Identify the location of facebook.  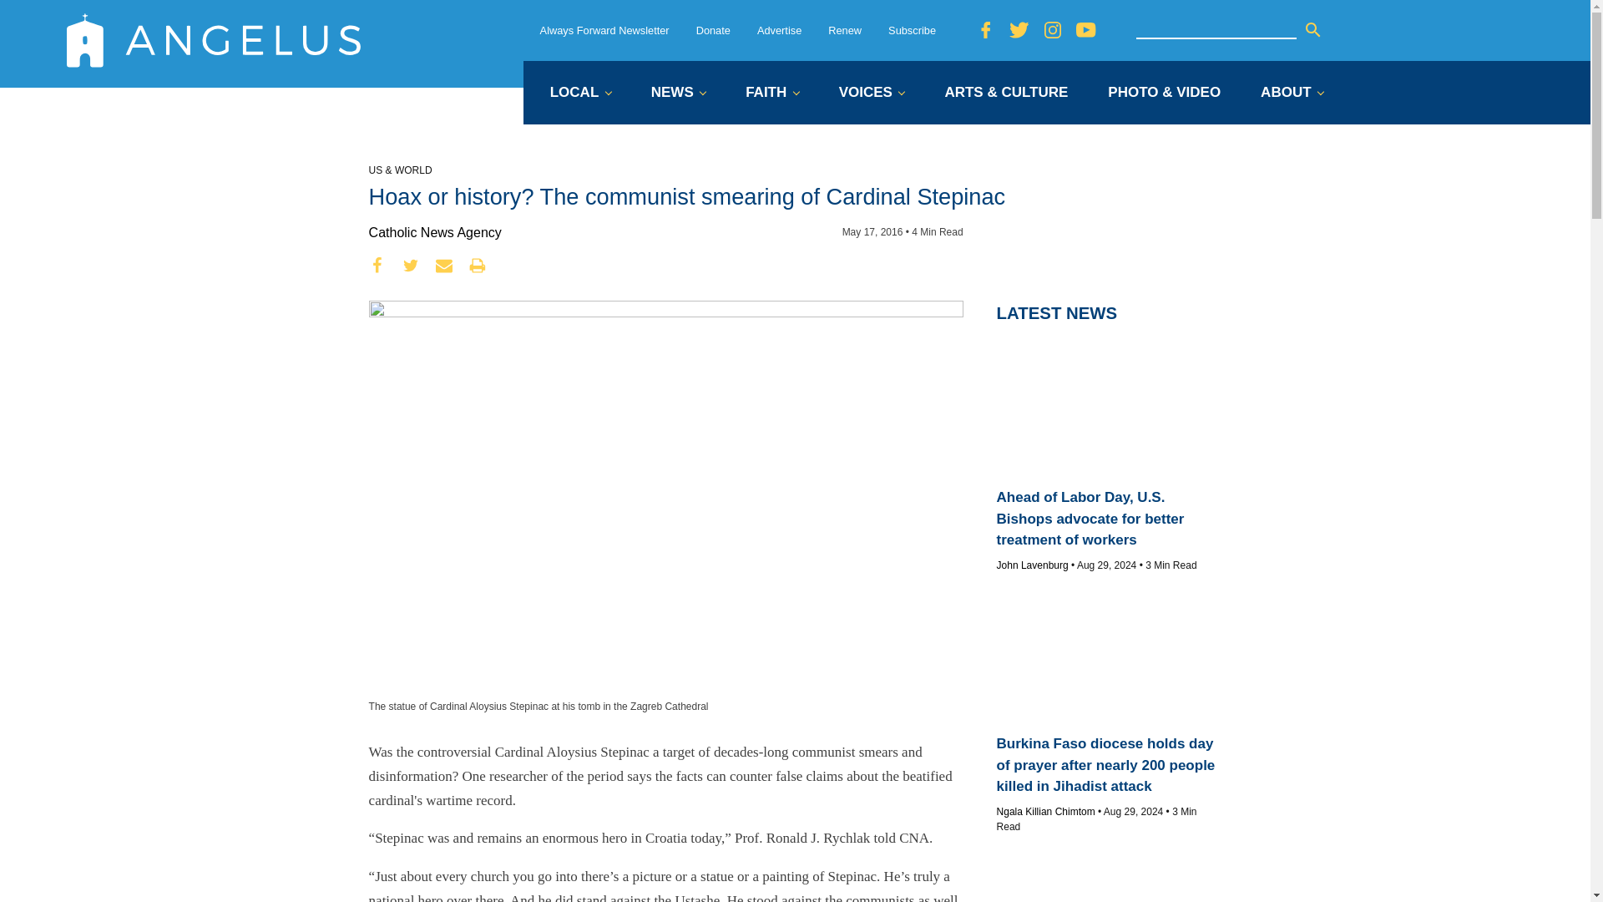
(377, 266).